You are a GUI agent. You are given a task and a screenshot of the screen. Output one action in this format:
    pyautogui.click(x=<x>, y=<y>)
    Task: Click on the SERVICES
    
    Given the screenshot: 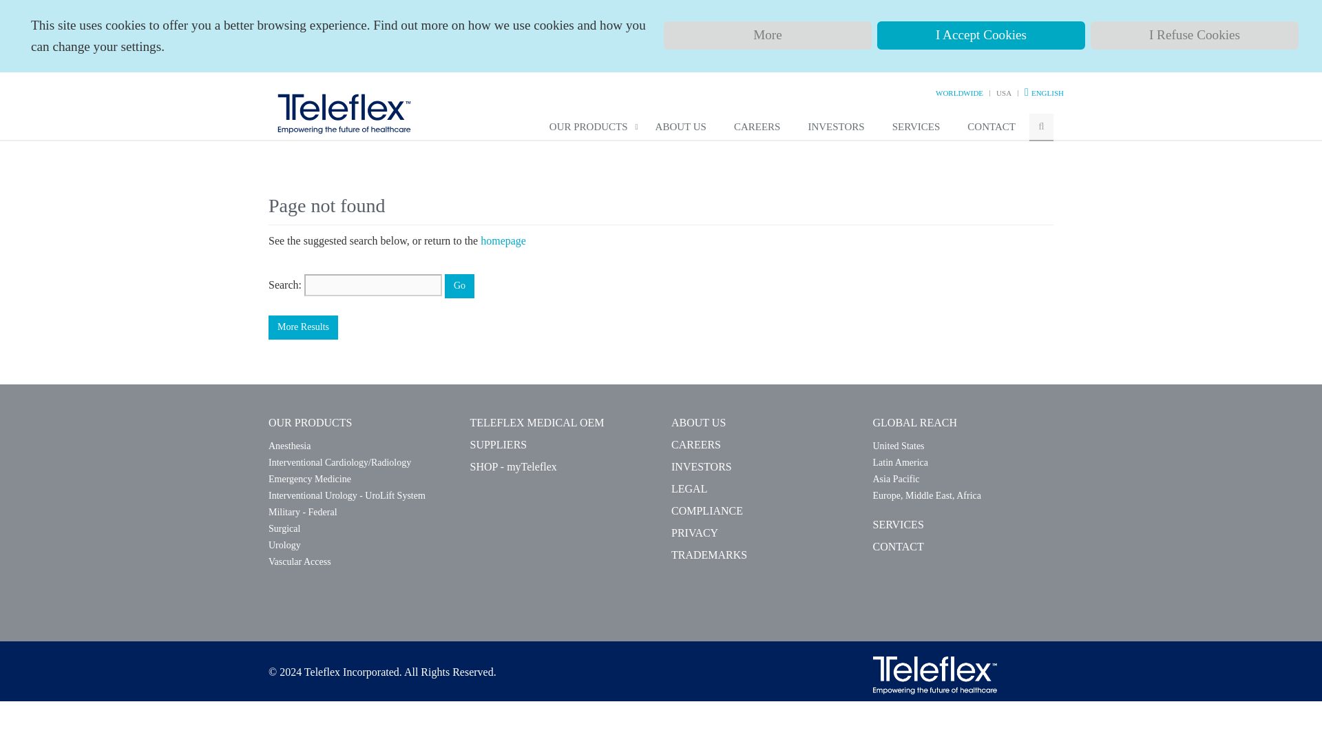 What is the action you would take?
    pyautogui.click(x=916, y=127)
    